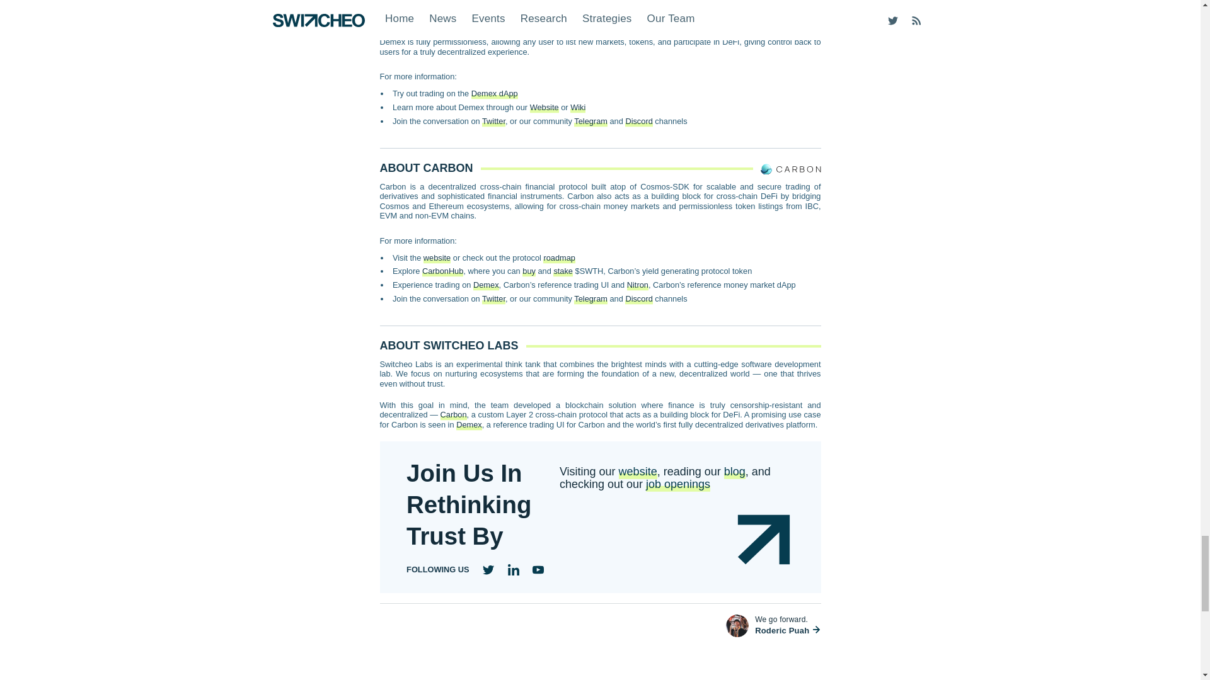 This screenshot has height=680, width=1210. What do you see at coordinates (544, 107) in the screenshot?
I see `Website` at bounding box center [544, 107].